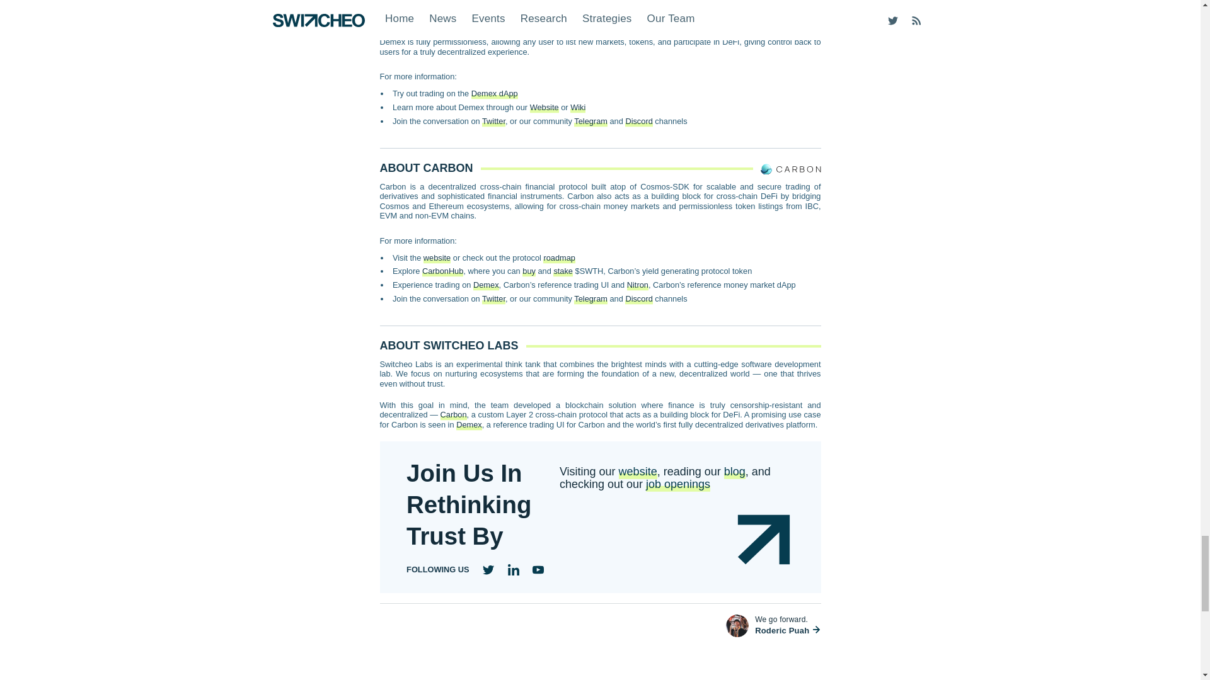 This screenshot has height=680, width=1210. What do you see at coordinates (544, 107) in the screenshot?
I see `Website` at bounding box center [544, 107].